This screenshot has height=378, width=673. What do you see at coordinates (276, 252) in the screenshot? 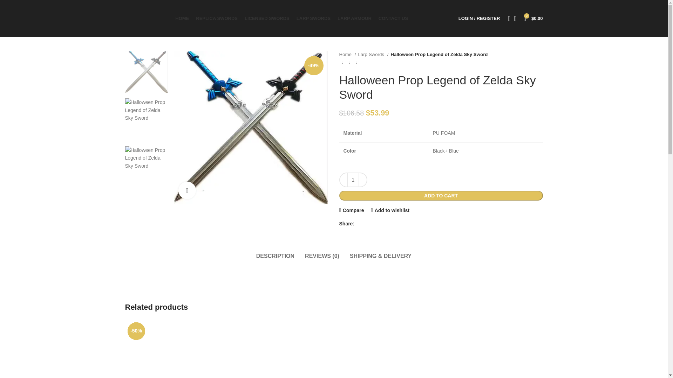
I see `DESCRIPTION` at bounding box center [276, 252].